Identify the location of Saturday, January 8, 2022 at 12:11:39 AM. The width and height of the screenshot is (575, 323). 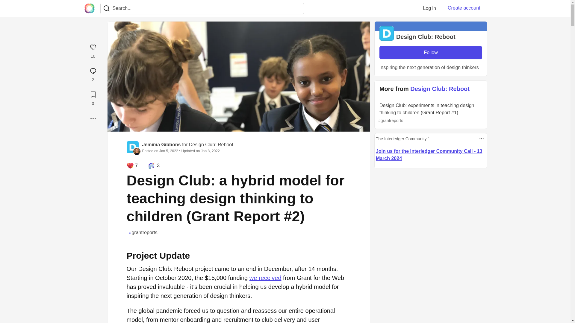
(210, 151).